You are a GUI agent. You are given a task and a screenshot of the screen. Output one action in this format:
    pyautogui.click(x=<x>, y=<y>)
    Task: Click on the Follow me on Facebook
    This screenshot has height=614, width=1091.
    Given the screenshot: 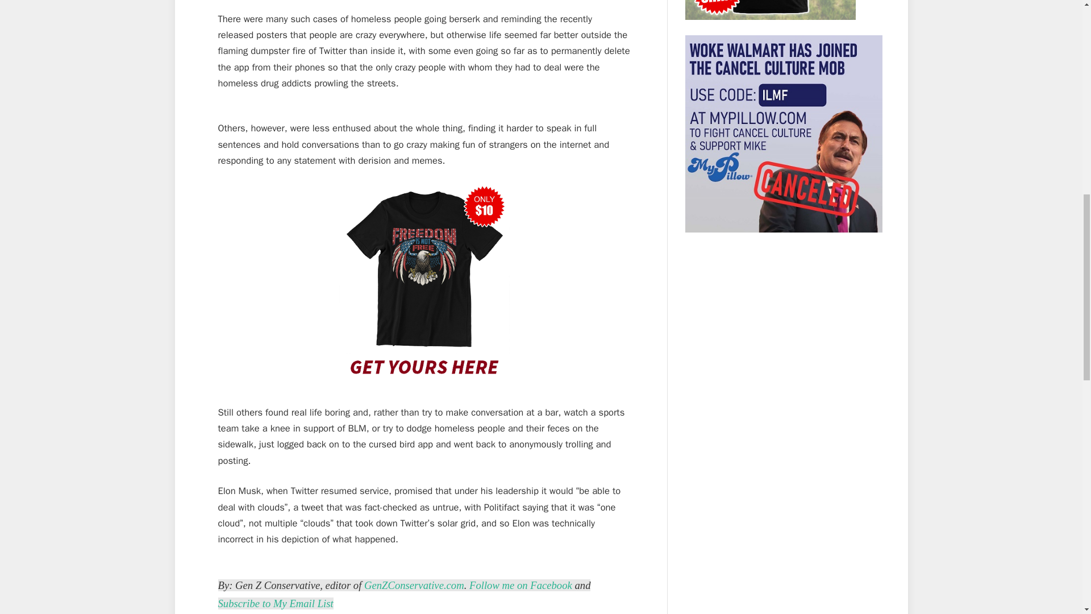 What is the action you would take?
    pyautogui.click(x=520, y=586)
    